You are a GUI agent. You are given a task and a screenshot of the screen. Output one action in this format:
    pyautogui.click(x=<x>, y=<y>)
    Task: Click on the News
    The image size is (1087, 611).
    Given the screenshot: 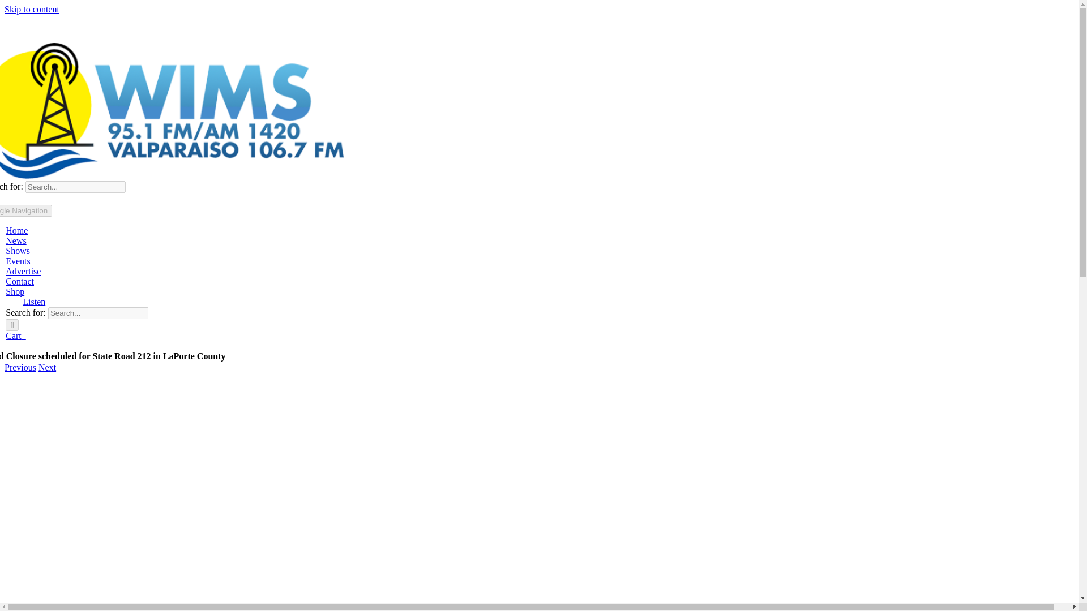 What is the action you would take?
    pyautogui.click(x=16, y=240)
    